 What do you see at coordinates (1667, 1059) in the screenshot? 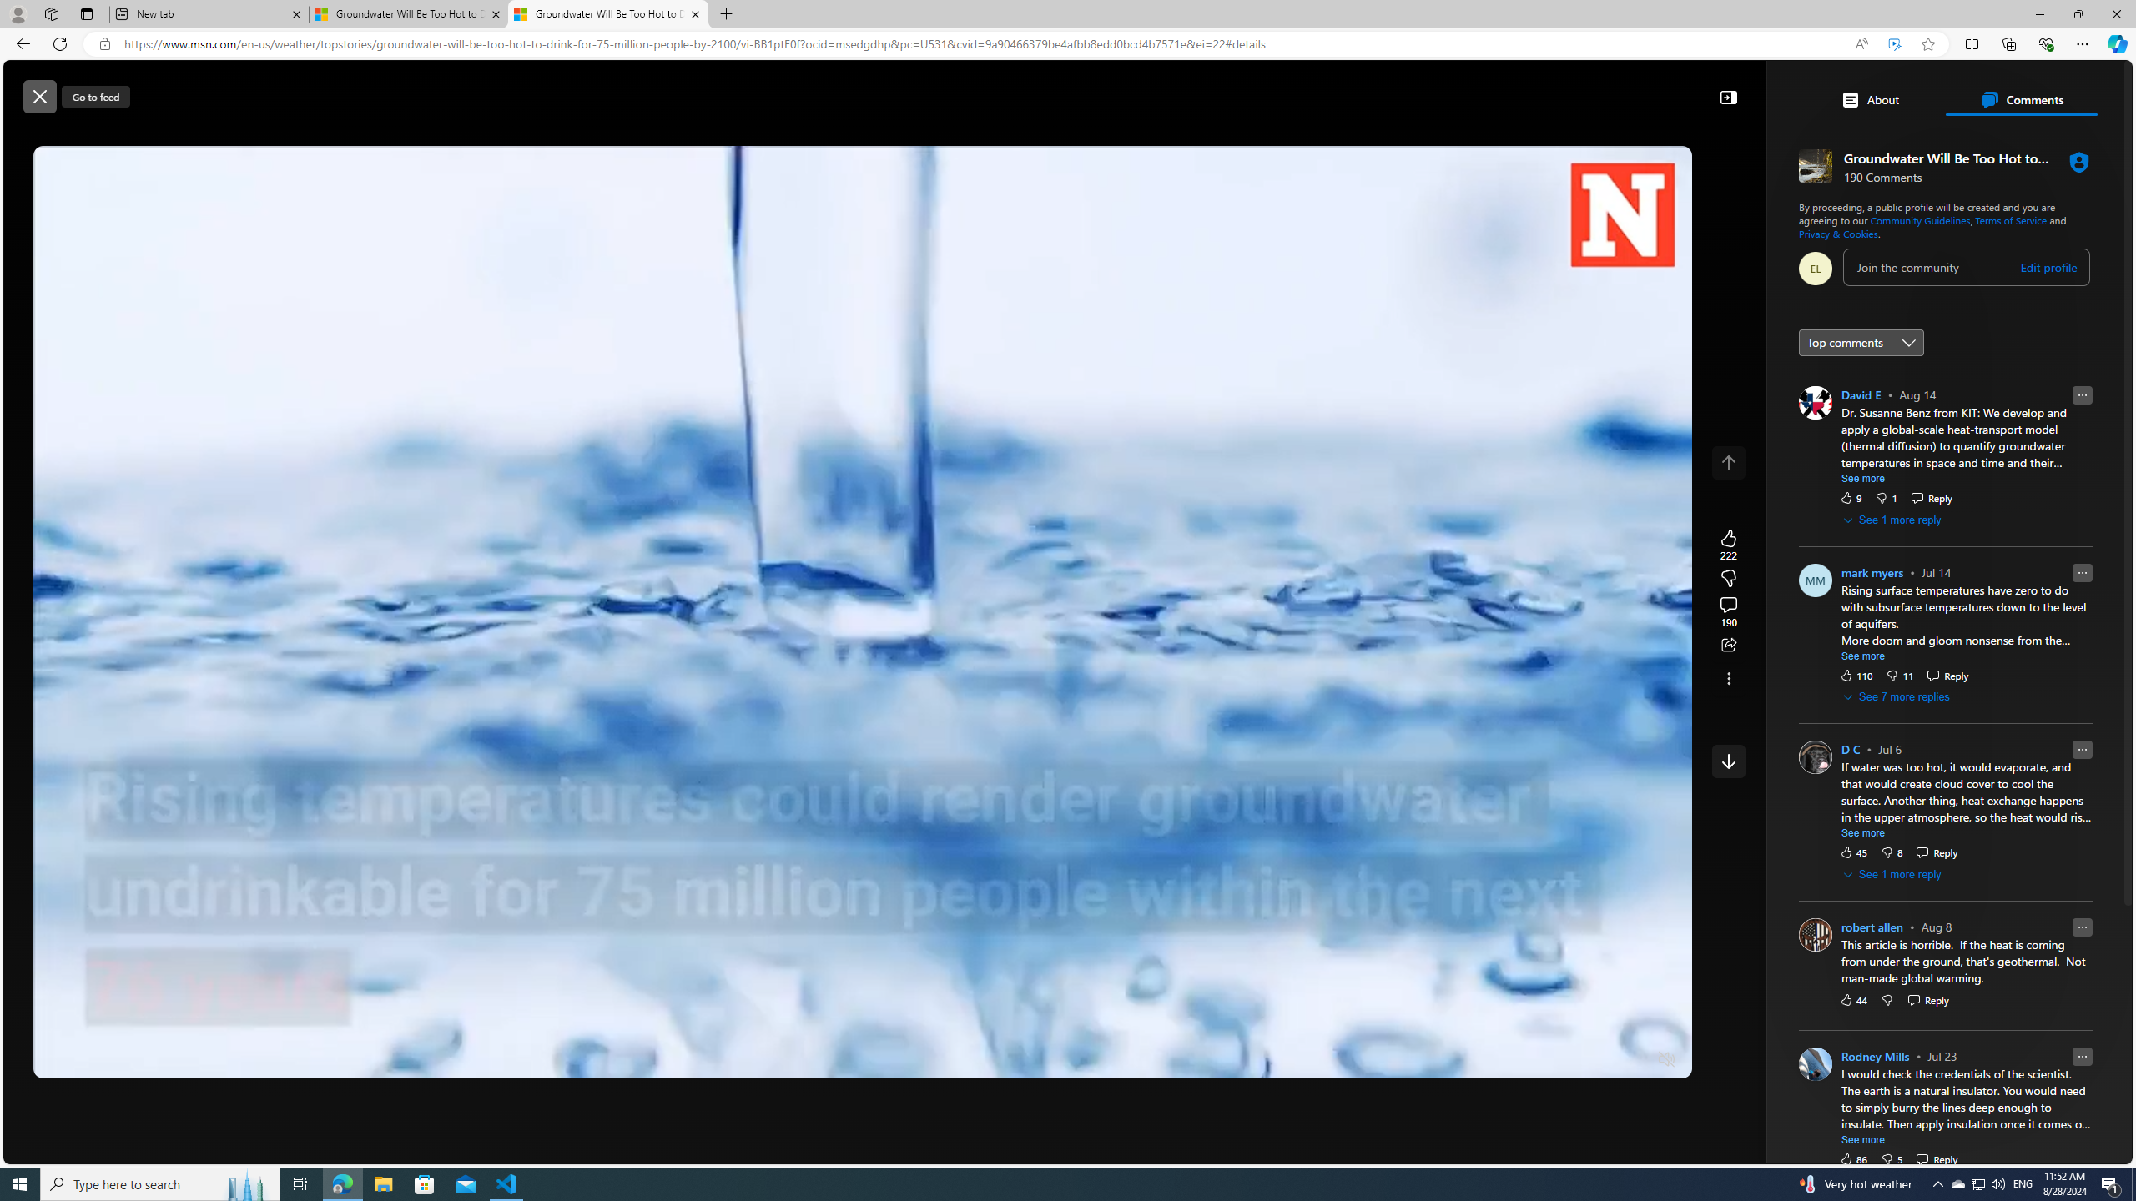
I see `Unmute` at bounding box center [1667, 1059].